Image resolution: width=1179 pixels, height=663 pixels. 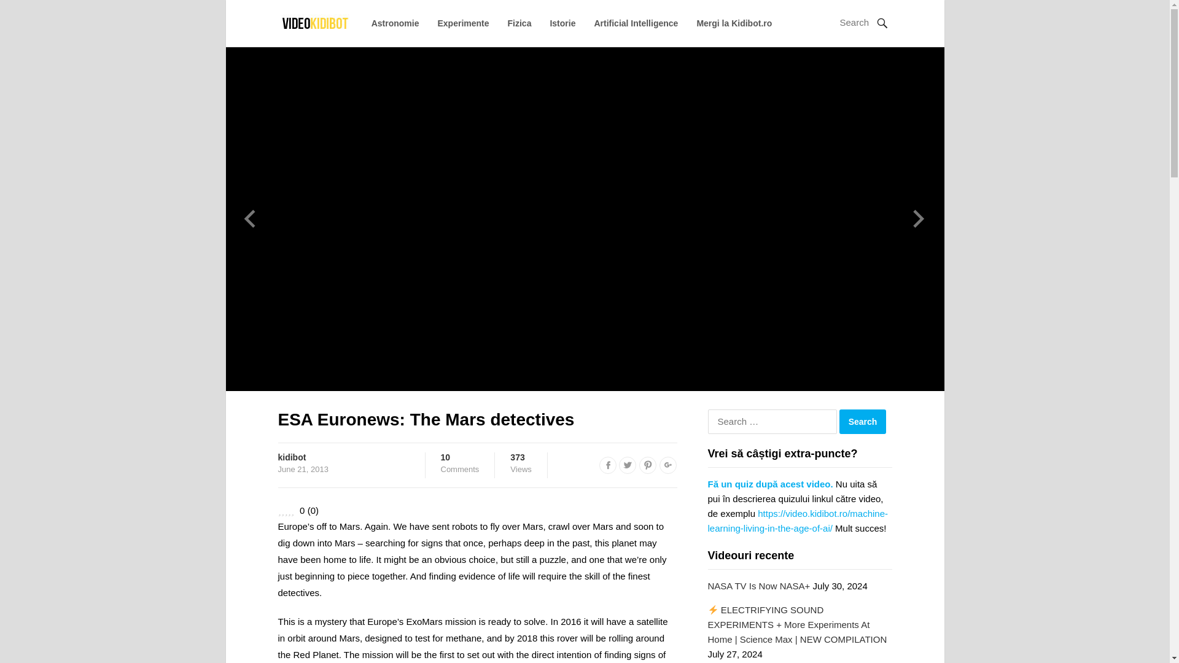 What do you see at coordinates (647, 465) in the screenshot?
I see `Share on Pinterest` at bounding box center [647, 465].